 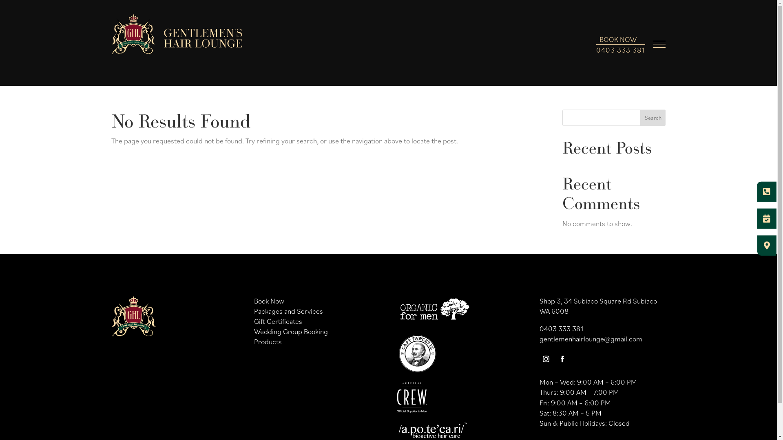 What do you see at coordinates (546, 359) in the screenshot?
I see `Follow on Instagram` at bounding box center [546, 359].